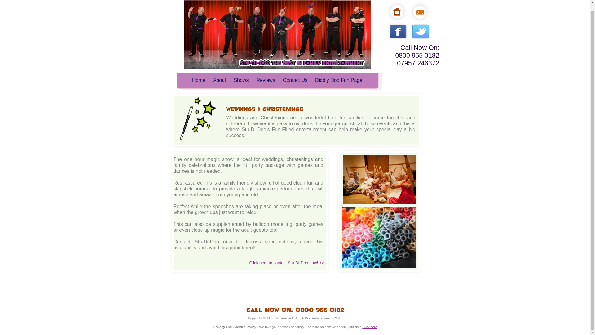 This screenshot has height=335, width=595. I want to click on Contact Us, so click(295, 80).